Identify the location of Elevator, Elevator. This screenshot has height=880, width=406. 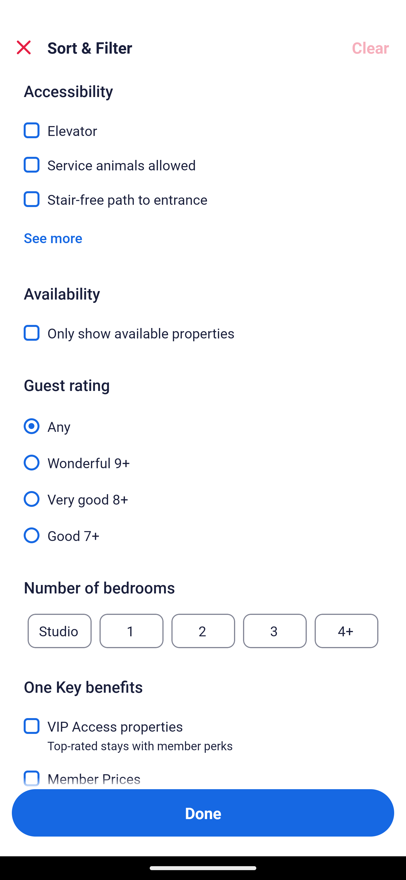
(203, 124).